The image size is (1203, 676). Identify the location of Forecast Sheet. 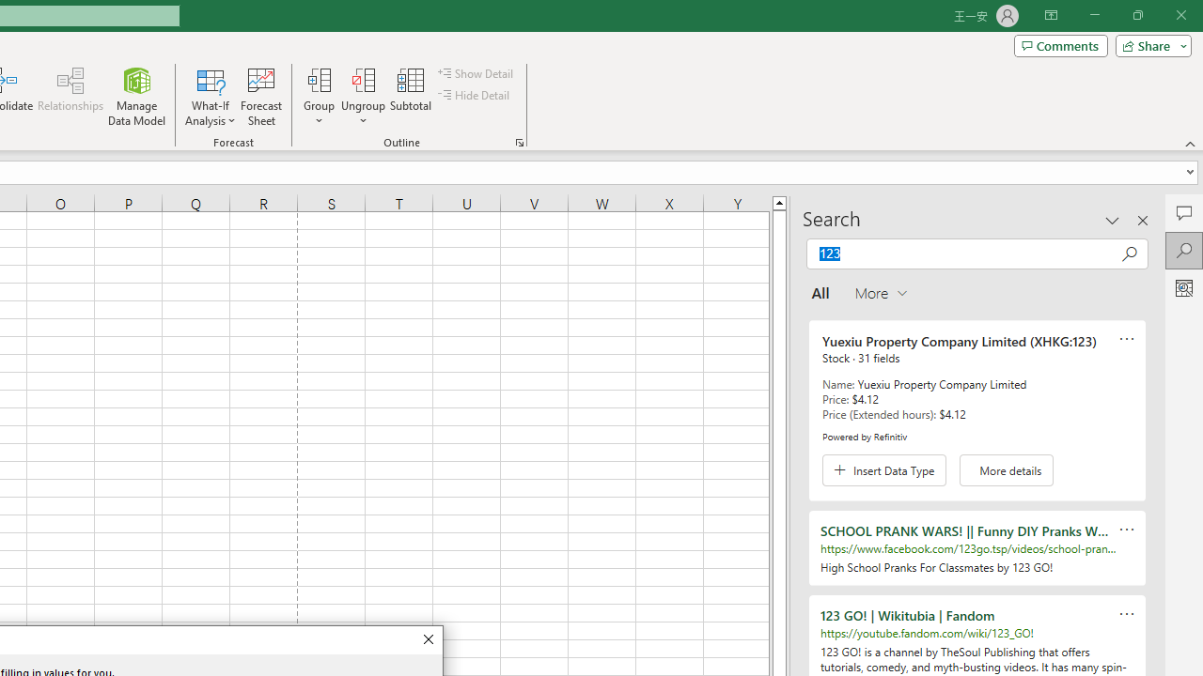
(261, 96).